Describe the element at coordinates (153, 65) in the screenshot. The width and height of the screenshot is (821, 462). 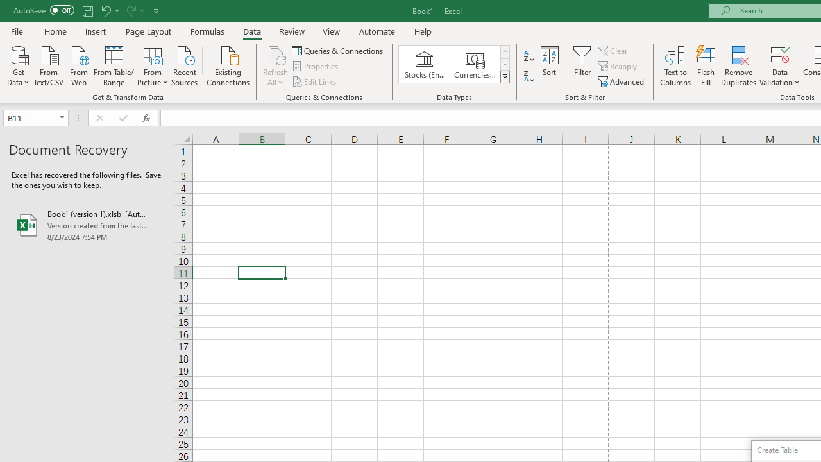
I see `From Picture` at that location.